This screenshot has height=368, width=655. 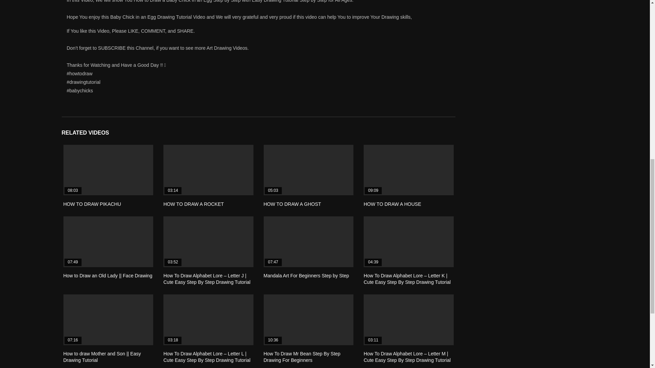 I want to click on HOW TO DRAW A GHOST, so click(x=308, y=170).